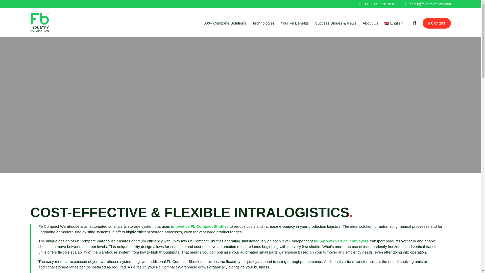 The width and height of the screenshot is (485, 273). What do you see at coordinates (394, 23) in the screenshot?
I see `English` at bounding box center [394, 23].